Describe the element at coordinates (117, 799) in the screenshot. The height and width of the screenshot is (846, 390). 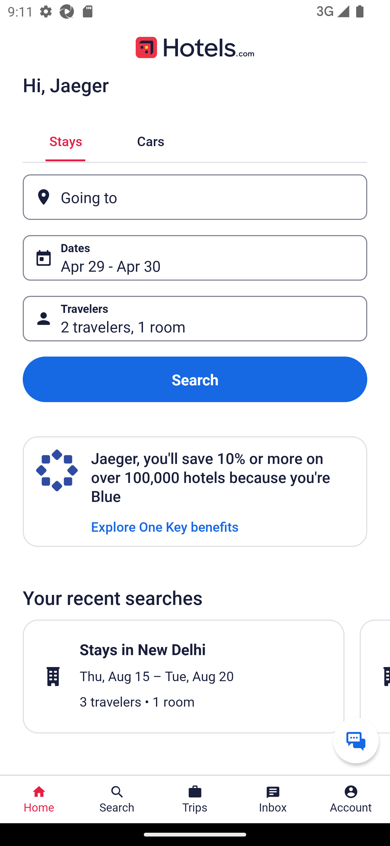
I see `Search Search Button` at that location.